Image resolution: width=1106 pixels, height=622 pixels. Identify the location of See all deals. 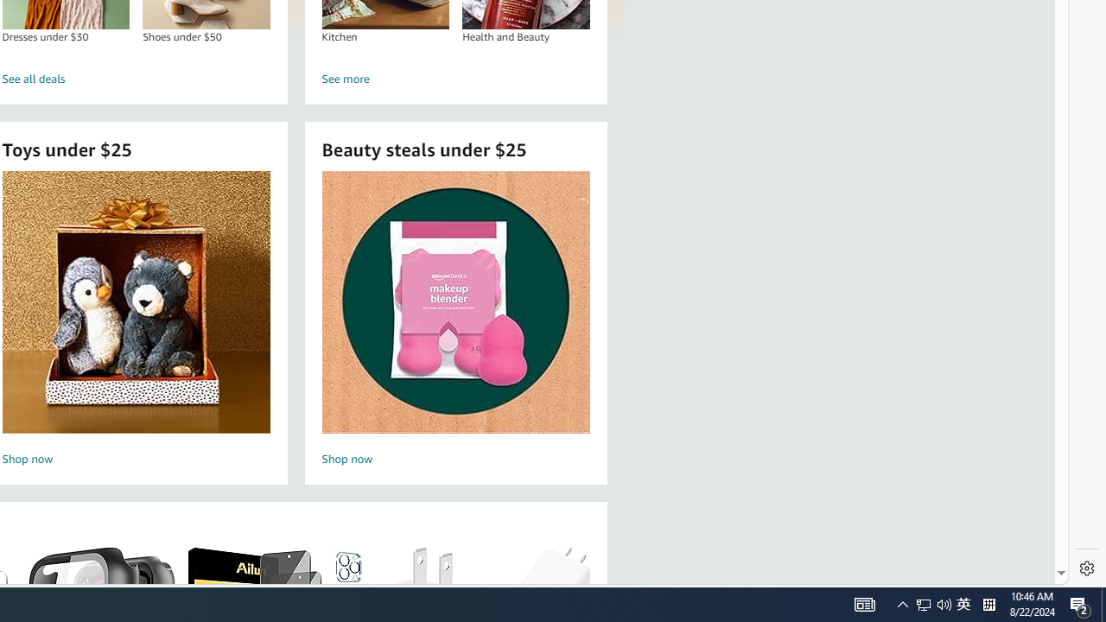
(137, 79).